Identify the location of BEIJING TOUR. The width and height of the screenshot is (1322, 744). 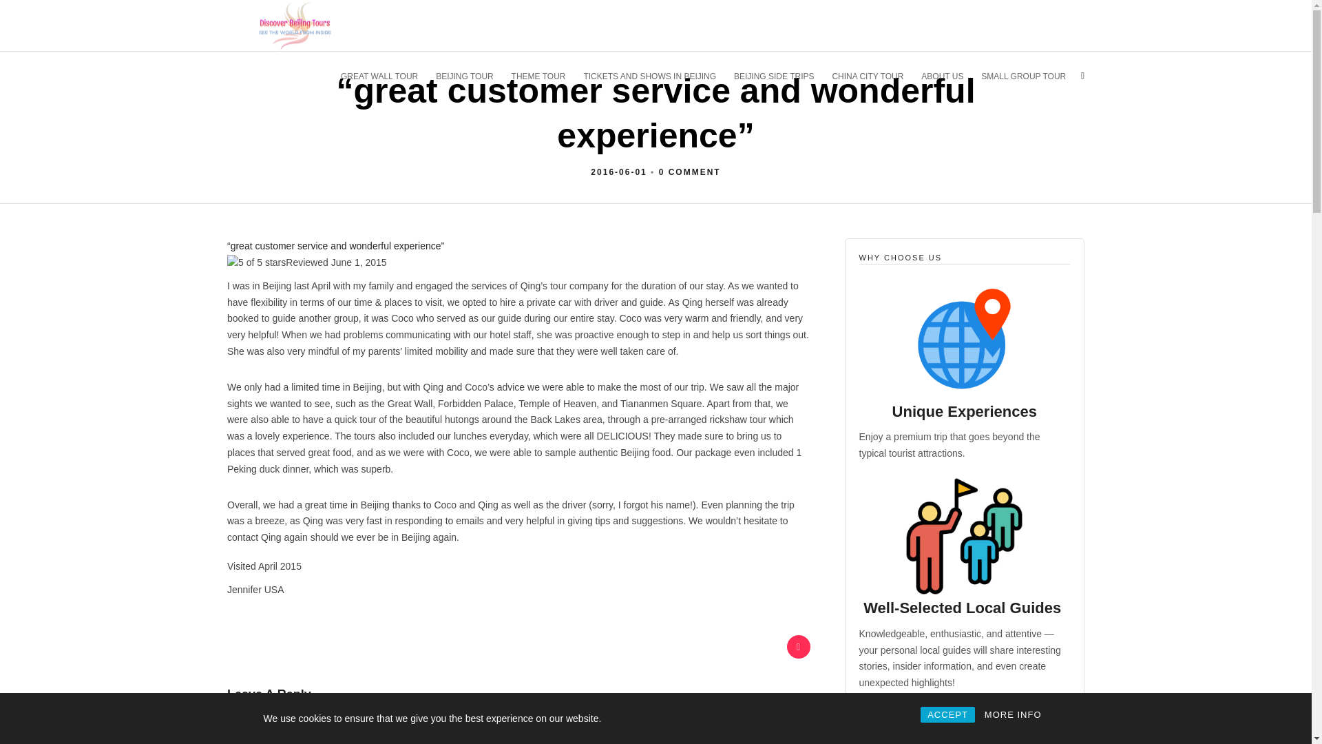
(470, 76).